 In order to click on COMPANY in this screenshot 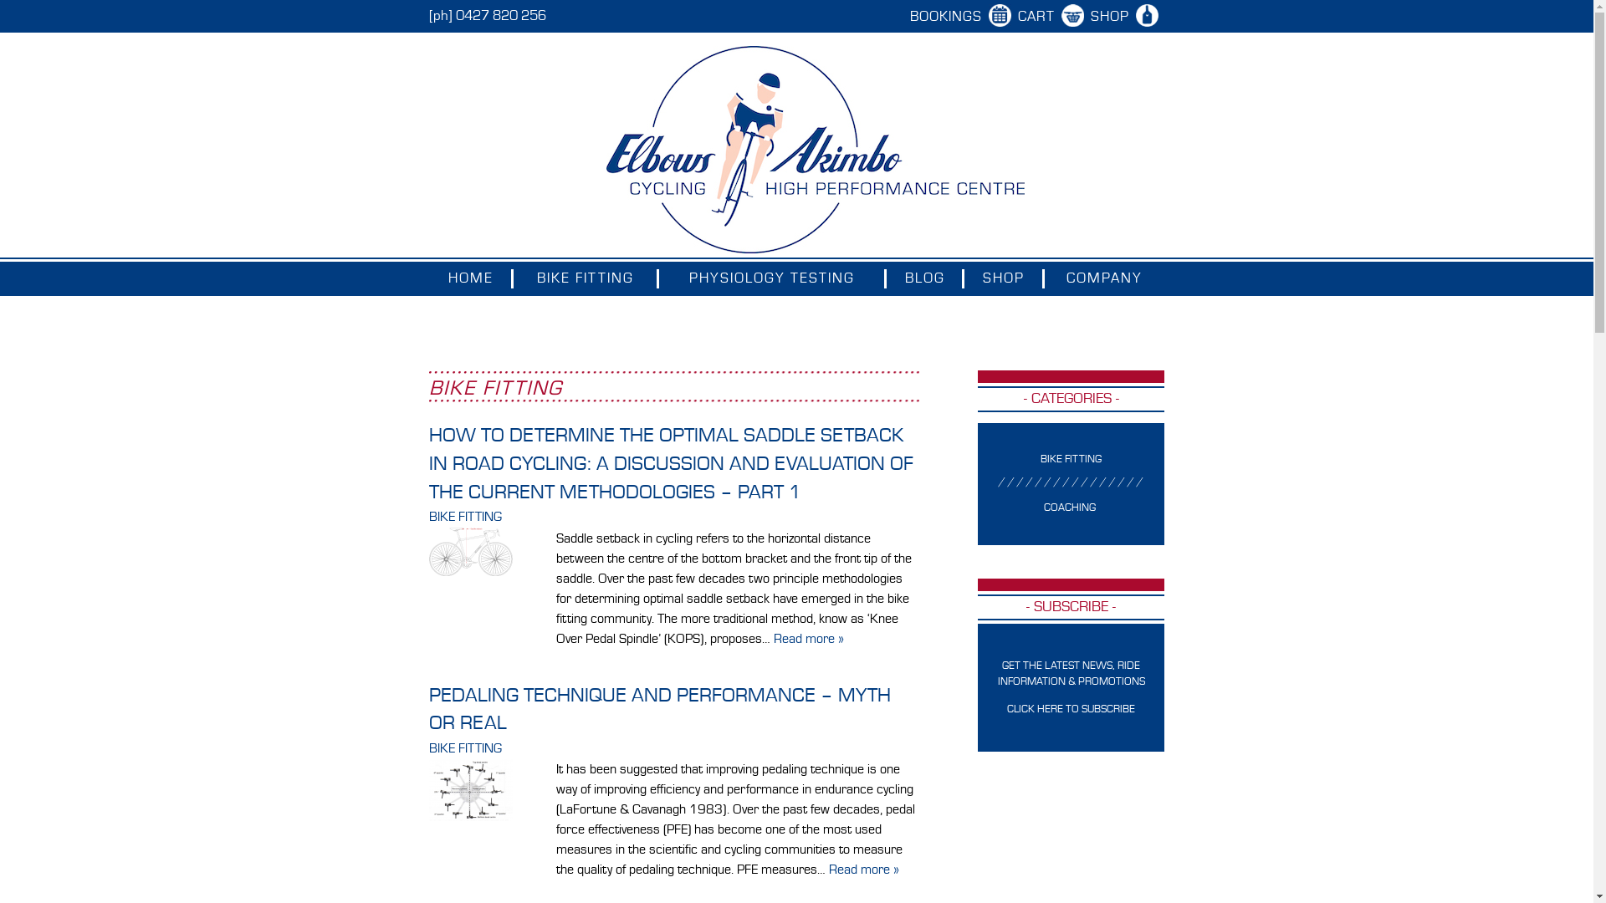, I will do `click(1104, 279)`.